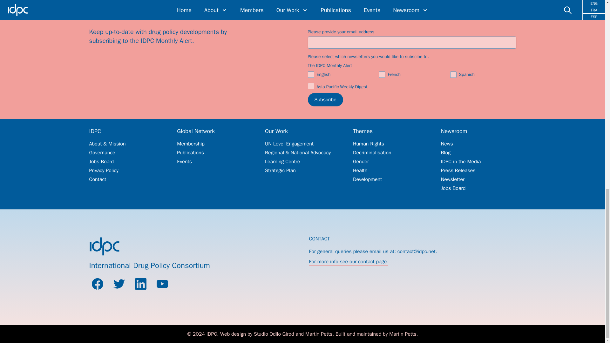  I want to click on on, so click(453, 74).